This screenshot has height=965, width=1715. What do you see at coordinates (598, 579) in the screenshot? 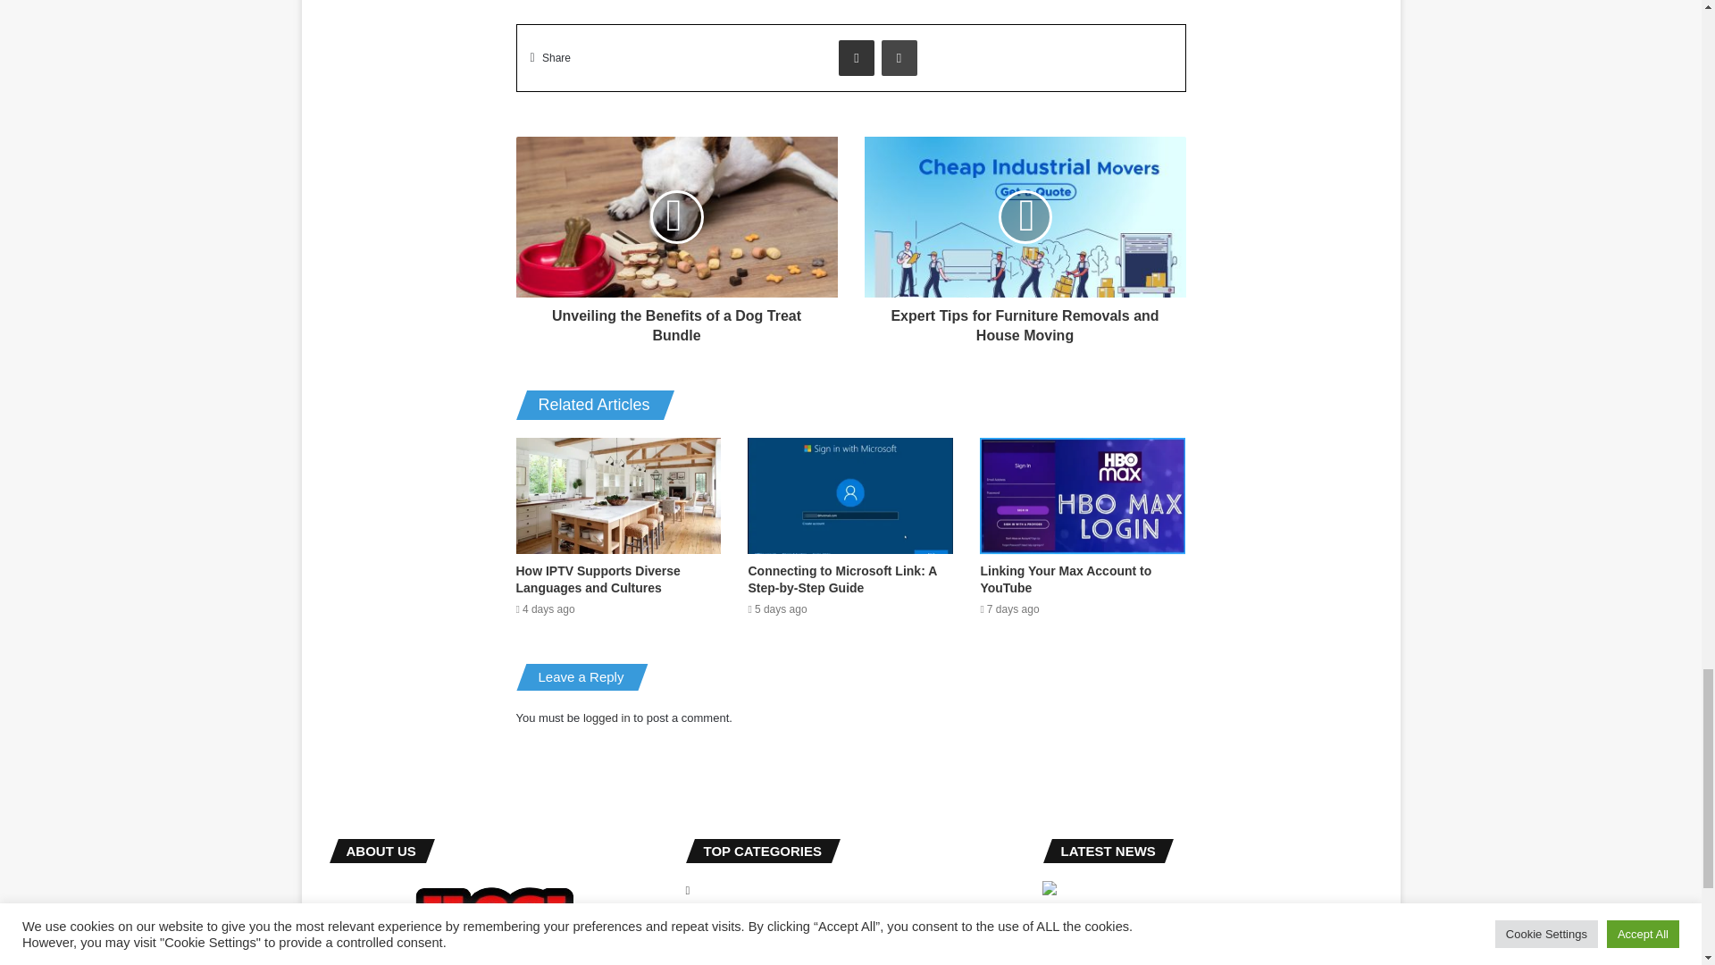
I see `How IPTV Supports Diverse Languages and Cultures` at bounding box center [598, 579].